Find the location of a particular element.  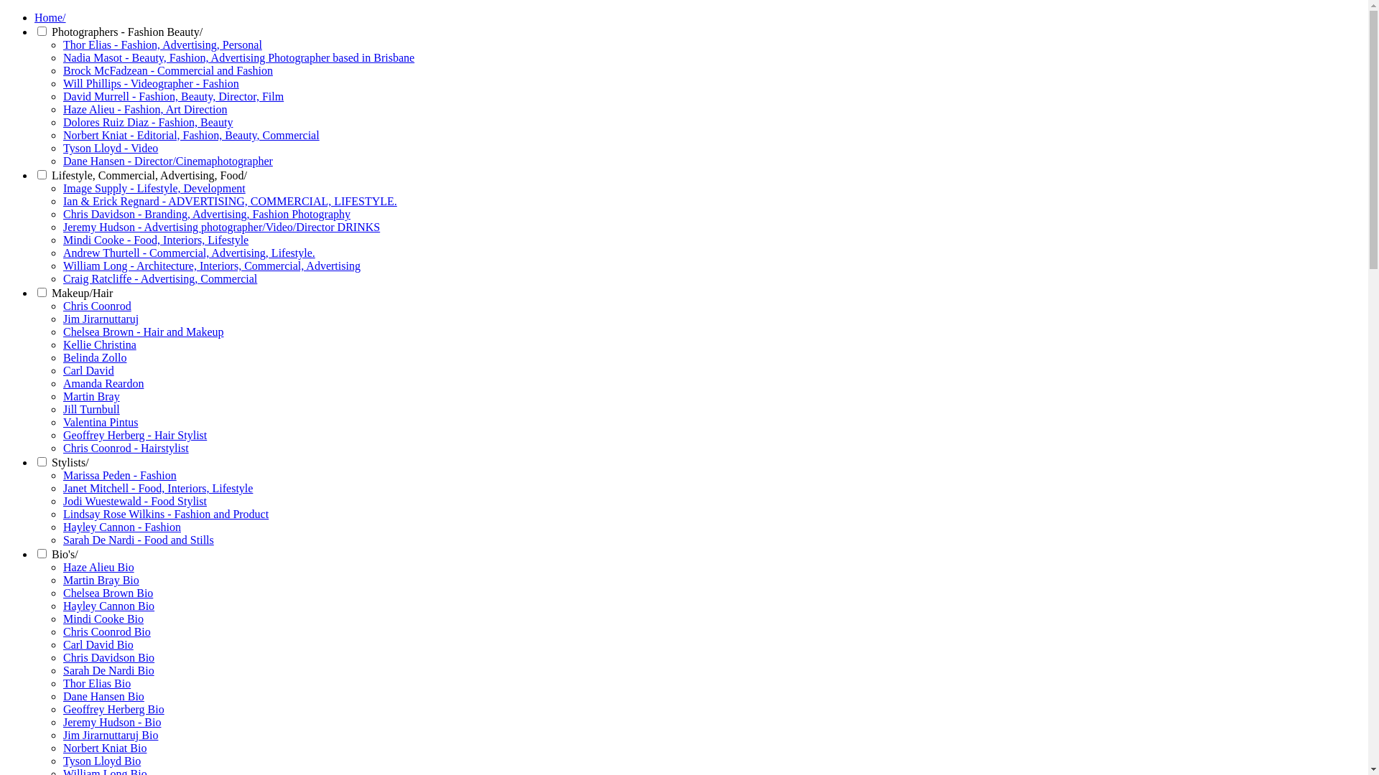

Martin Bray is located at coordinates (92, 396).